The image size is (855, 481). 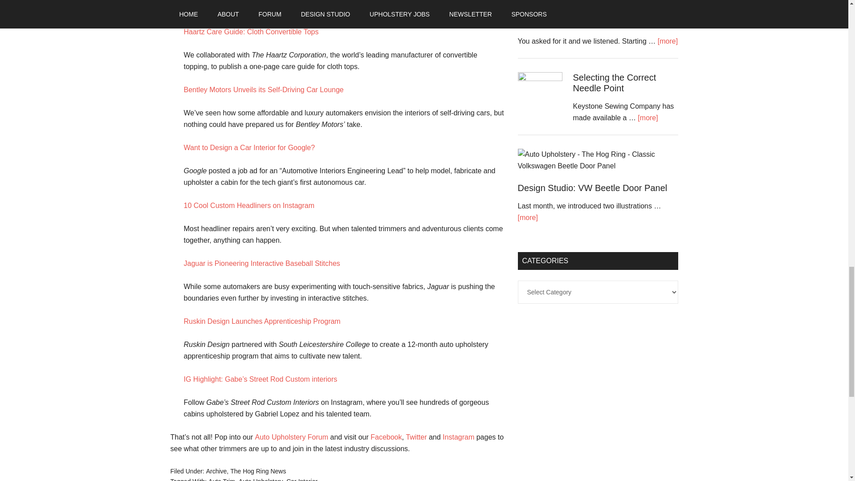 I want to click on Bentley Motors Unveils its Self-Driving Car Lounge, so click(x=264, y=90).